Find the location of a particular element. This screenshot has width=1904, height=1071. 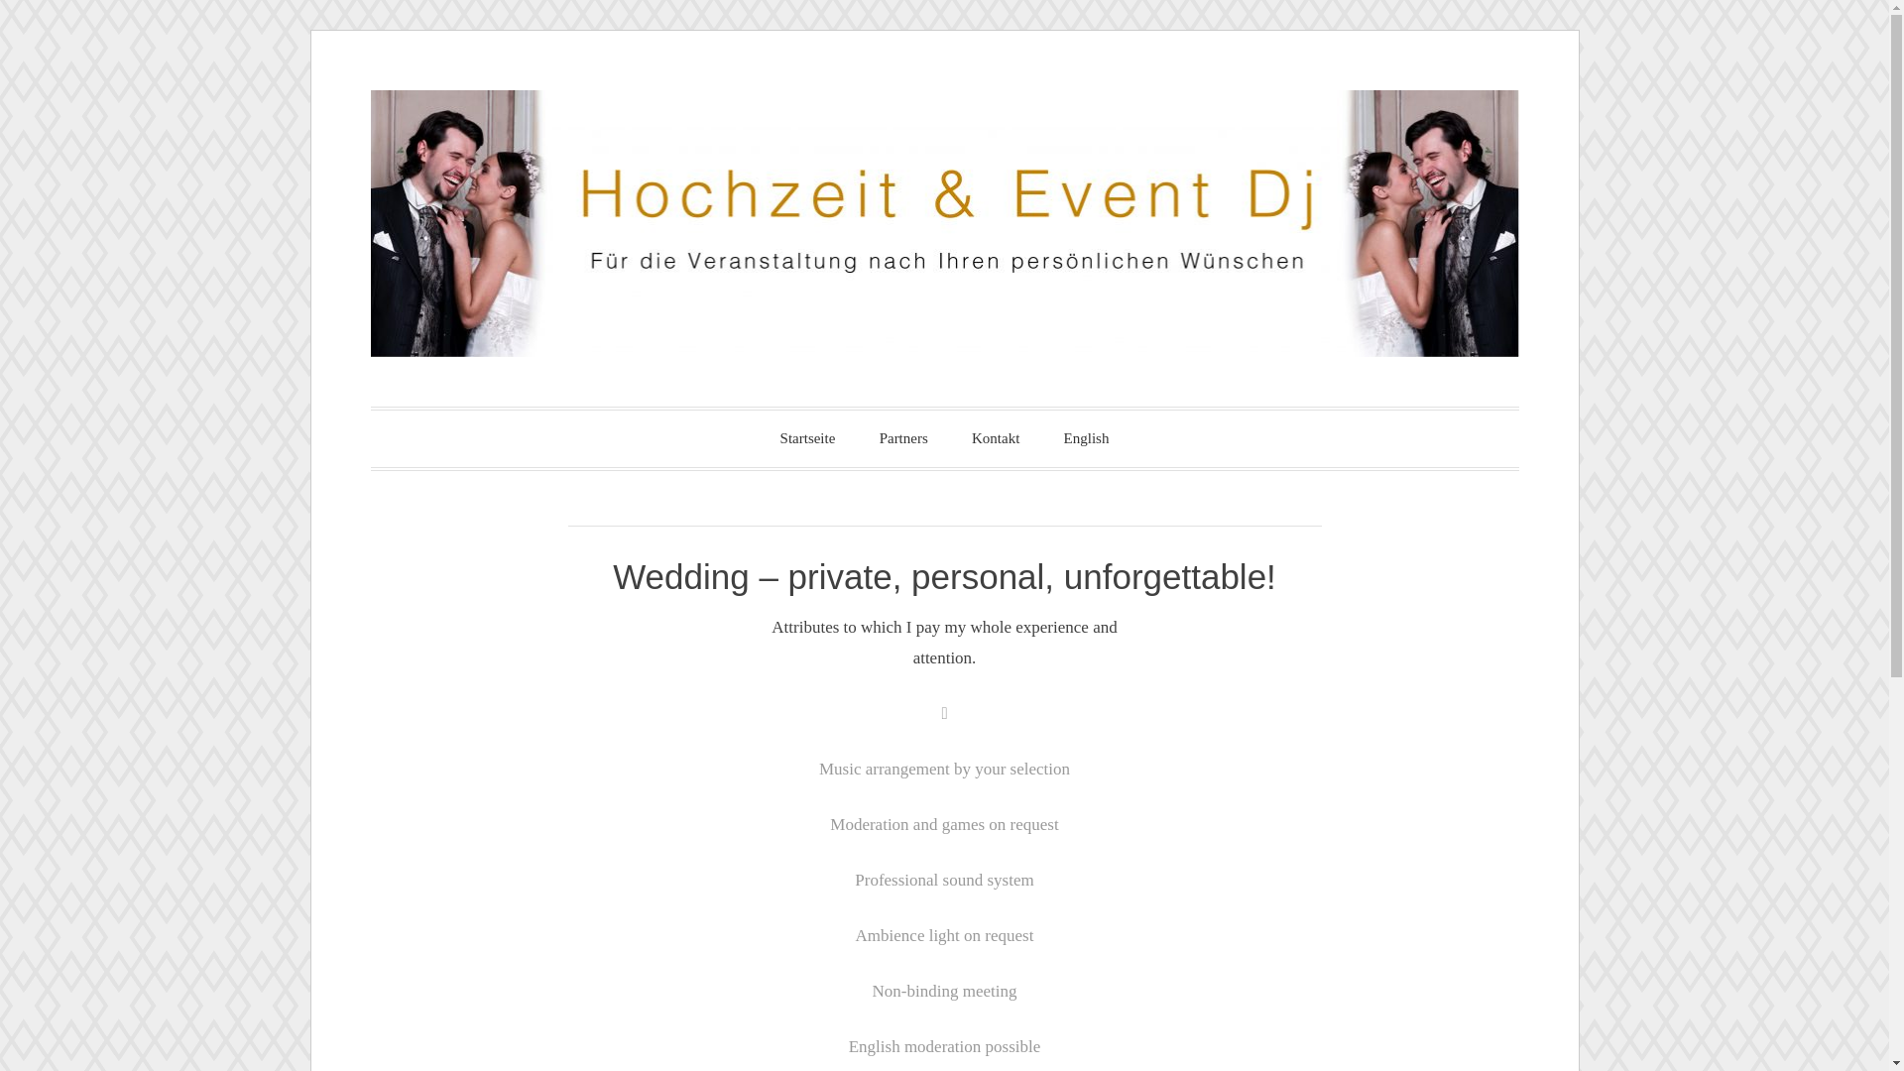

Kontakt is located at coordinates (996, 438).